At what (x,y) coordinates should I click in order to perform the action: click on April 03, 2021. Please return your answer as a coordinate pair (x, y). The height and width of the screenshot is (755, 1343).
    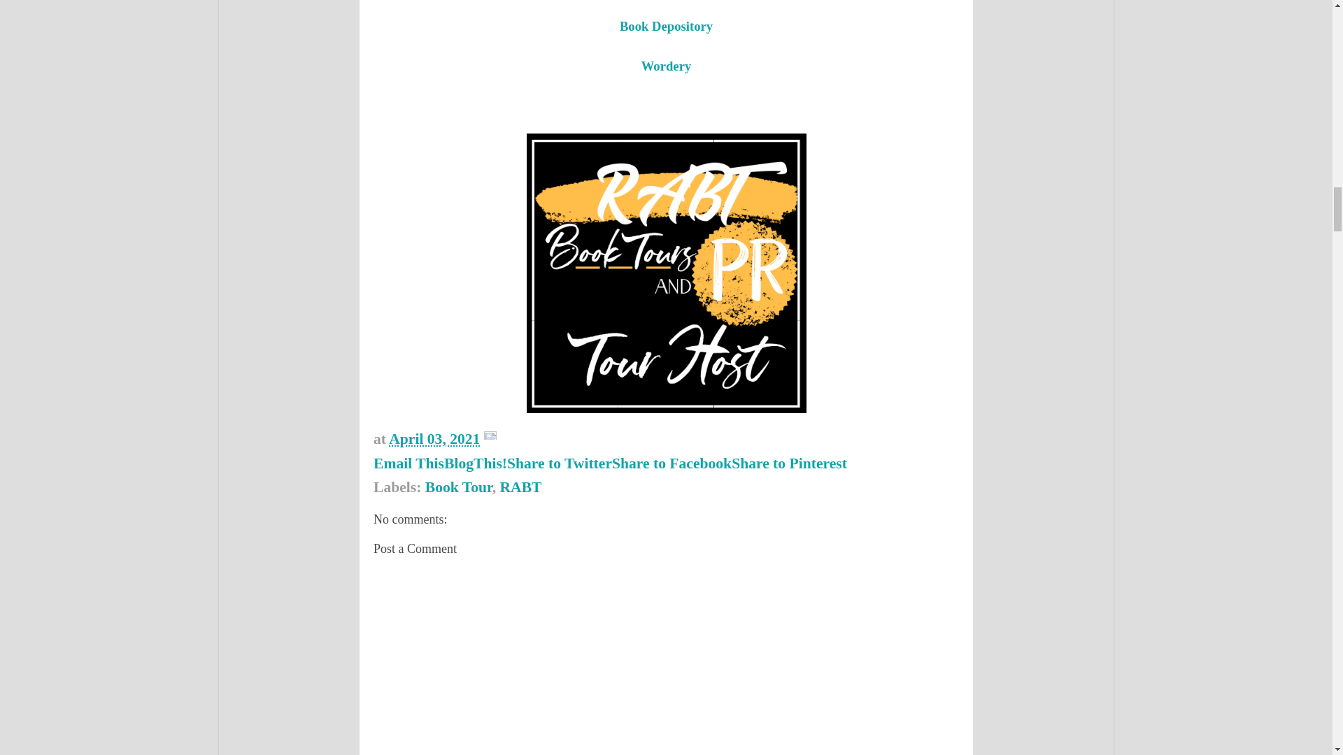
    Looking at the image, I should click on (434, 439).